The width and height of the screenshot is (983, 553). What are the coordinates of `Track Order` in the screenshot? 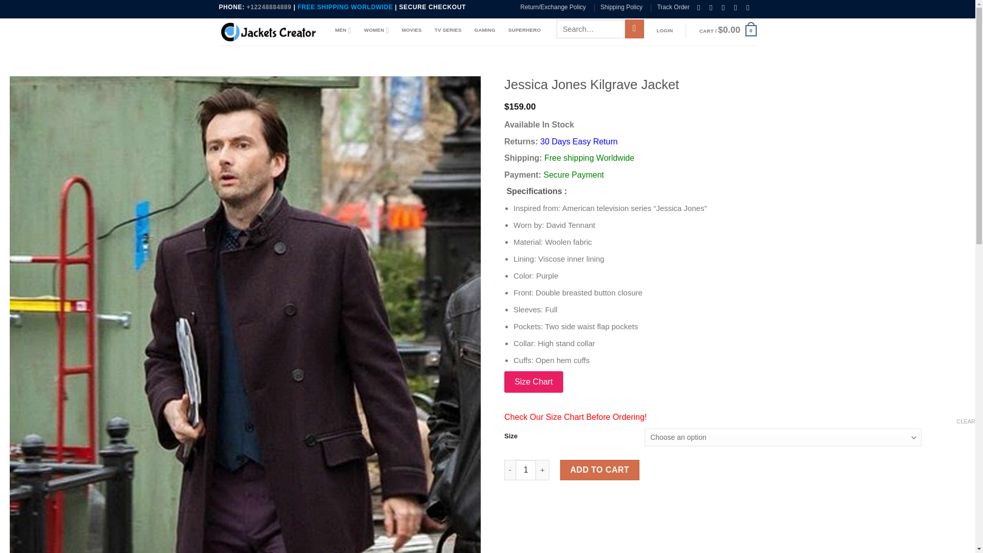 It's located at (673, 7).